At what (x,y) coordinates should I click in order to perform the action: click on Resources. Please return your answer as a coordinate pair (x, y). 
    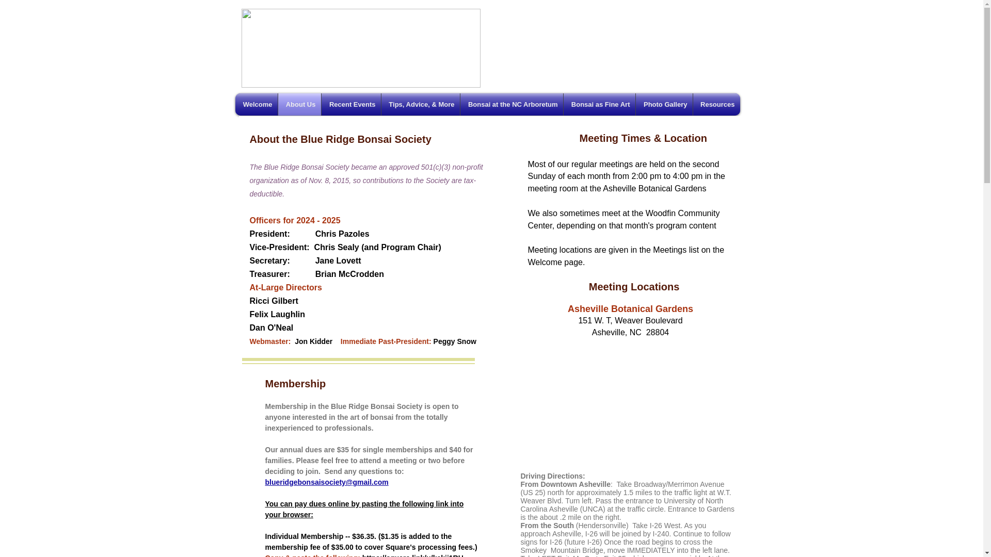
    Looking at the image, I should click on (716, 104).